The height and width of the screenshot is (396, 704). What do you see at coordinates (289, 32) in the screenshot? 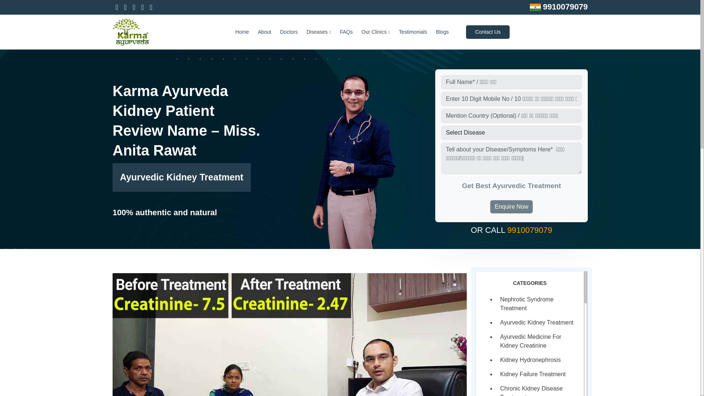
I see `Doctors` at bounding box center [289, 32].